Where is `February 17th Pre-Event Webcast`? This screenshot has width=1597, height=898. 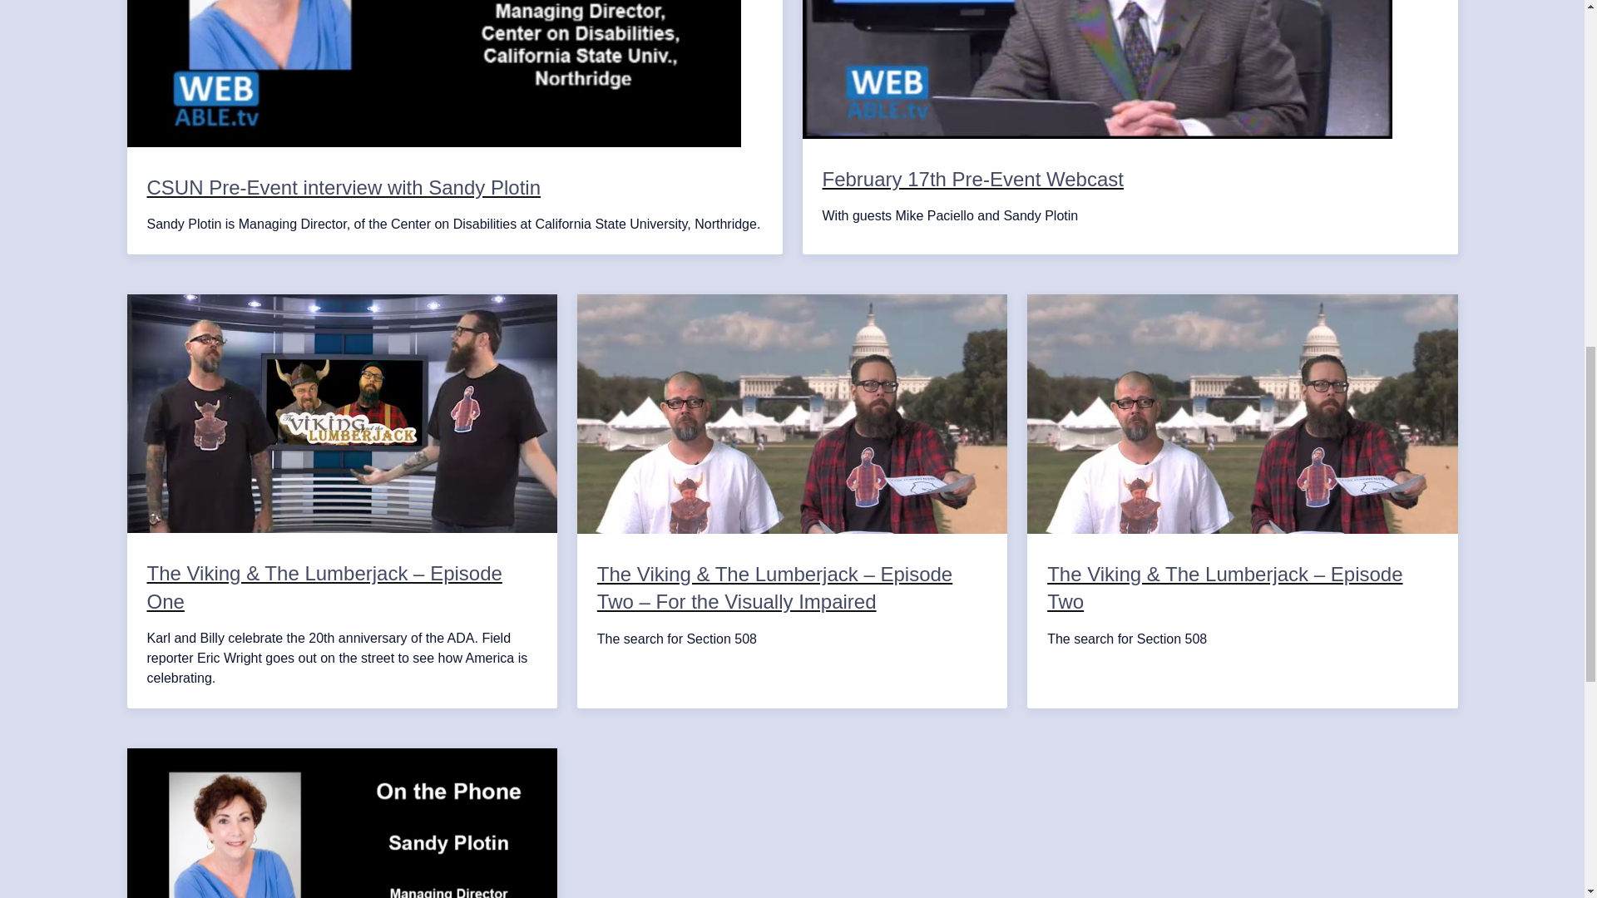 February 17th Pre-Event Webcast is located at coordinates (1130, 170).